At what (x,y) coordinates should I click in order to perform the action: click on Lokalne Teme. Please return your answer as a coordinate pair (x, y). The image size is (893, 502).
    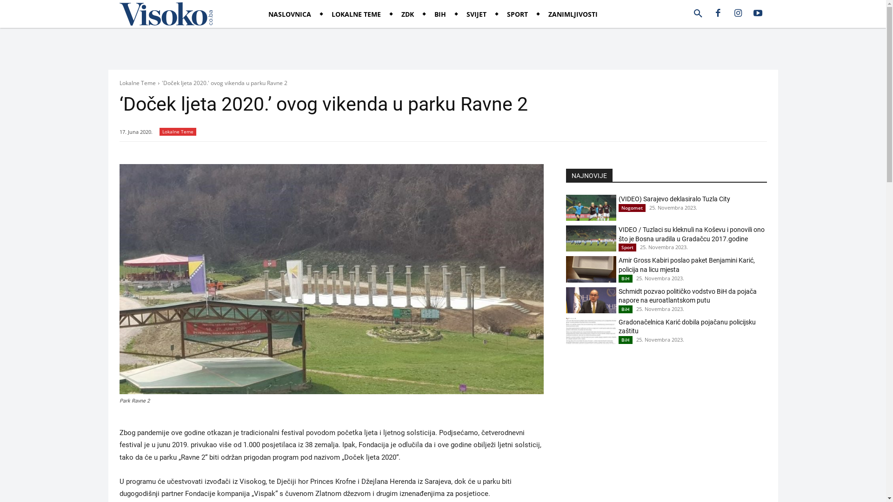
    Looking at the image, I should click on (137, 83).